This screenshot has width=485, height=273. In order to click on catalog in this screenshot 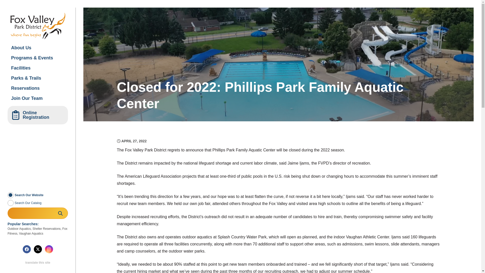, I will do `click(11, 203)`.